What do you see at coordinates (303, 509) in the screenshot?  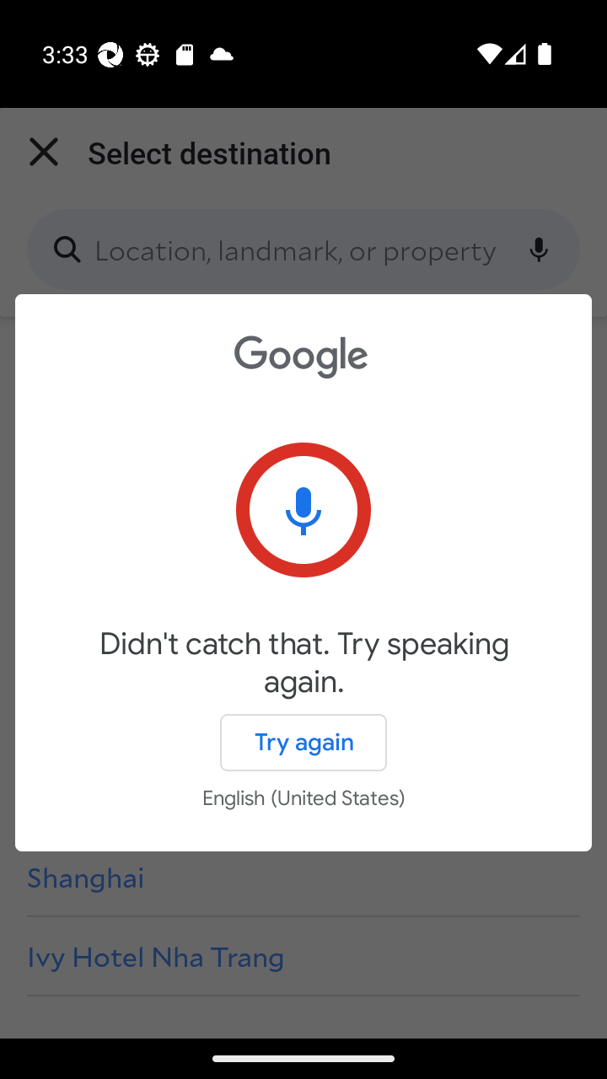 I see `Tap to try again` at bounding box center [303, 509].